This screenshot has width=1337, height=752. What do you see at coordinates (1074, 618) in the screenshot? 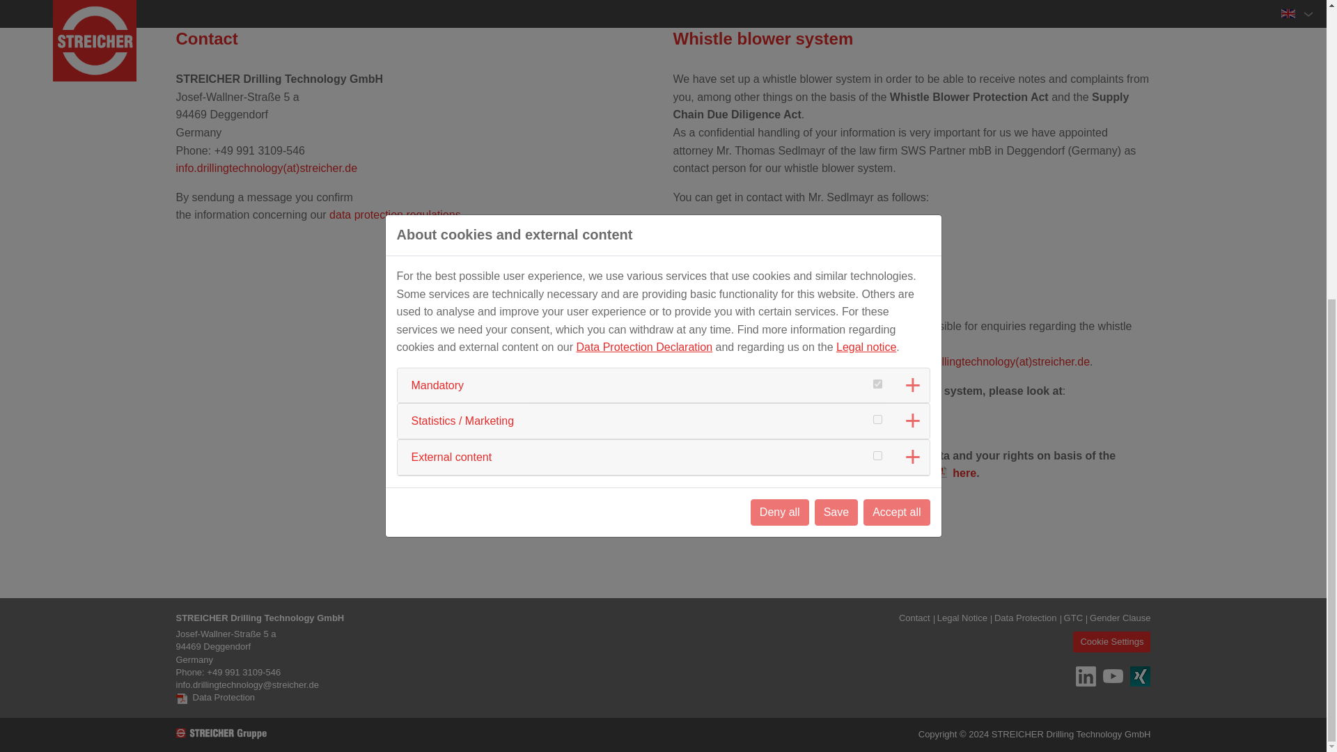
I see `GTC` at bounding box center [1074, 618].